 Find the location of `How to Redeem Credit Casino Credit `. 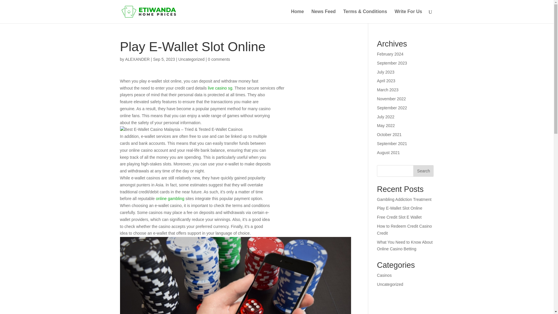

How to Redeem Credit Casino Credit  is located at coordinates (405, 230).